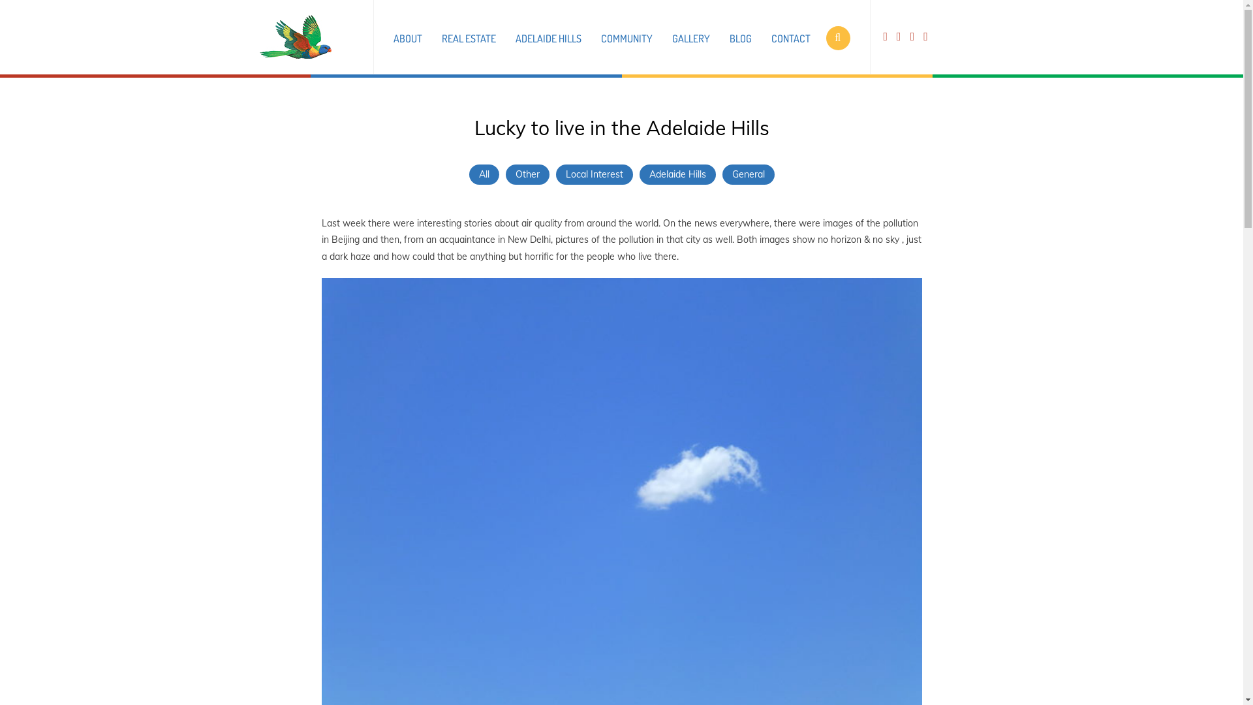 The height and width of the screenshot is (705, 1253). Describe the element at coordinates (626, 40) in the screenshot. I see `COMMUNITY` at that location.